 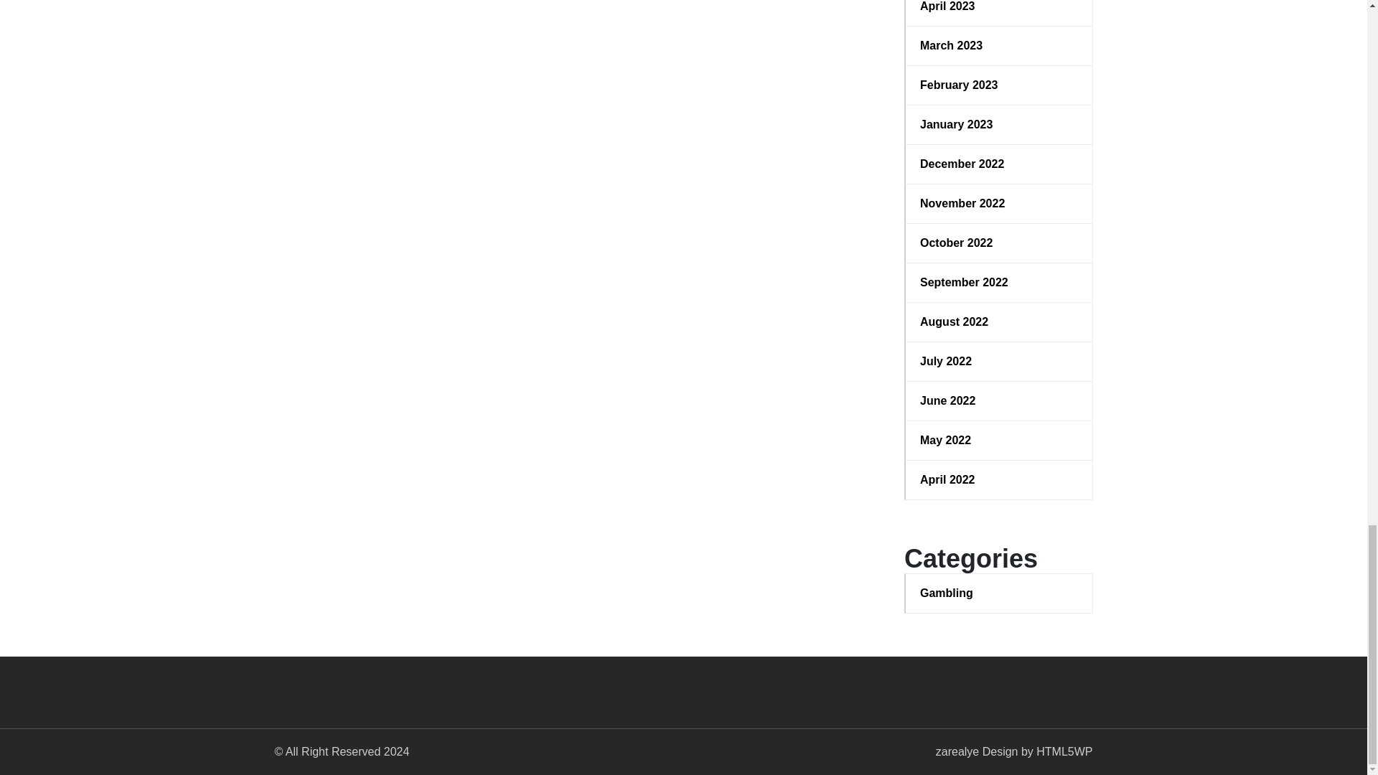 I want to click on December 2022, so click(x=999, y=164).